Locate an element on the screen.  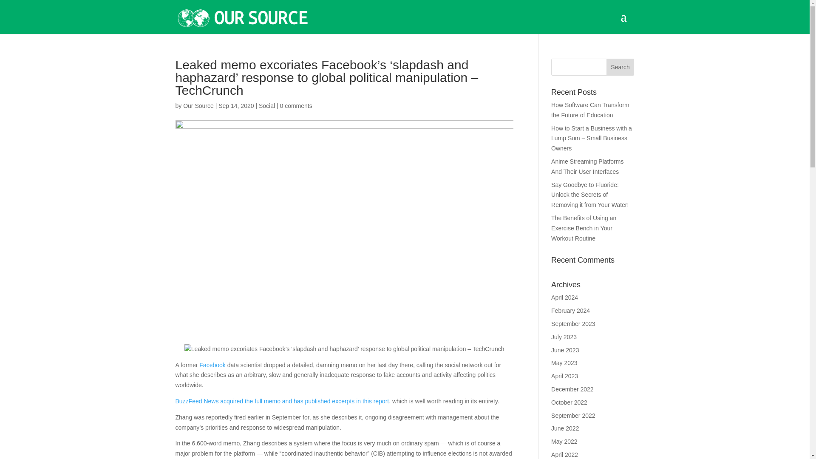
Facebook is located at coordinates (212, 365).